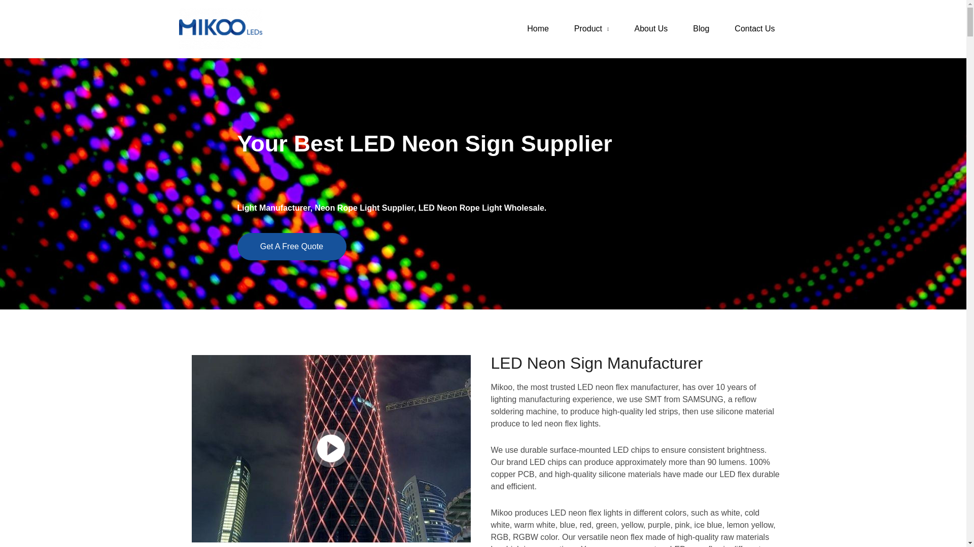  Describe the element at coordinates (292, 247) in the screenshot. I see `Get A Free Quote` at that location.